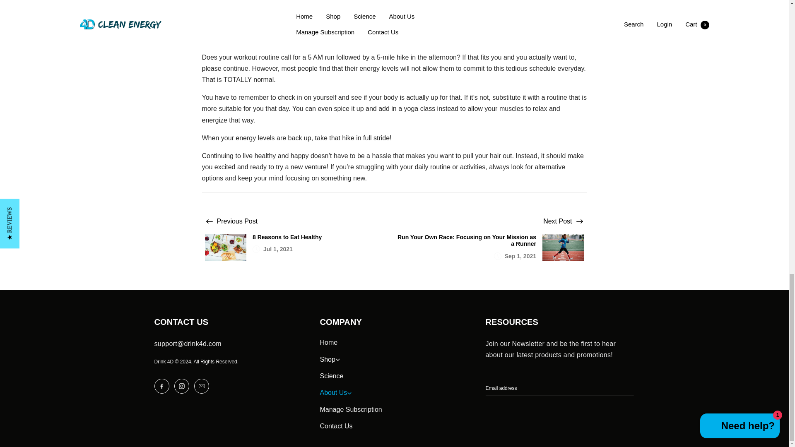 This screenshot has height=447, width=795. What do you see at coordinates (467, 241) in the screenshot?
I see `Run Your Own Race: Focusing on Your Mission as a Runner` at bounding box center [467, 241].